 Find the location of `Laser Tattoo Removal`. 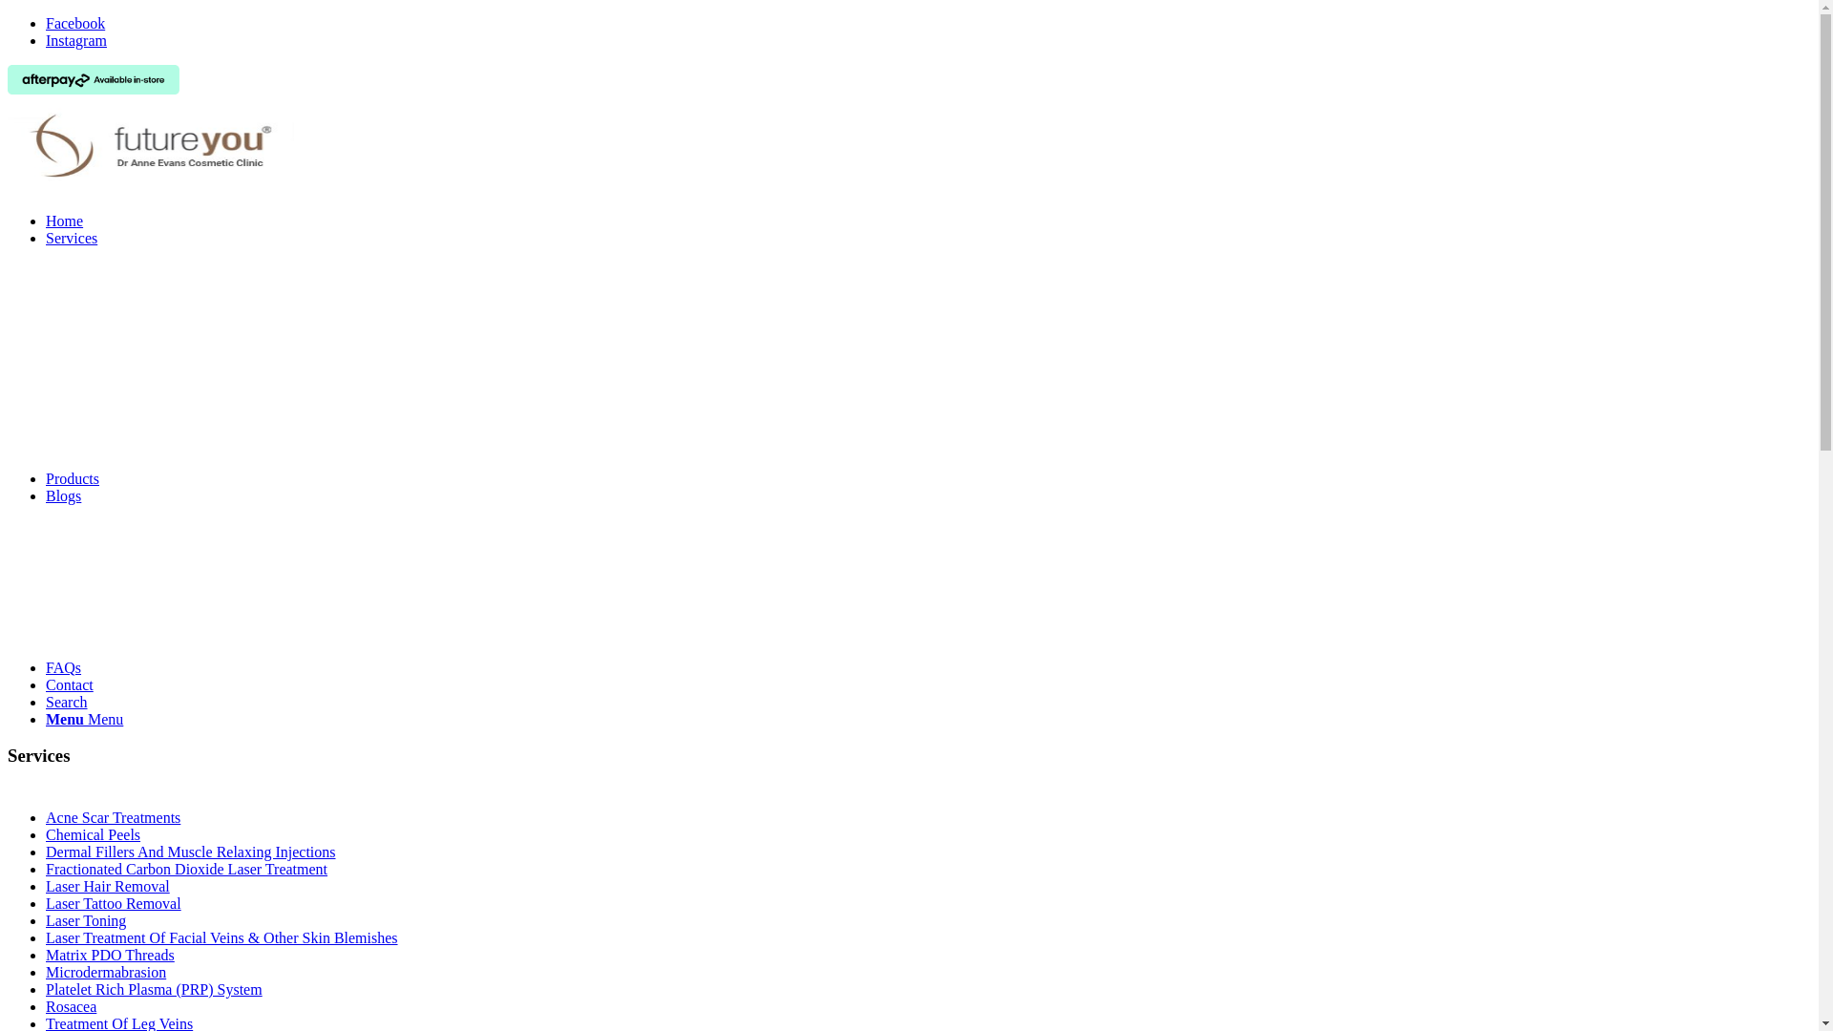

Laser Tattoo Removal is located at coordinates (114, 903).